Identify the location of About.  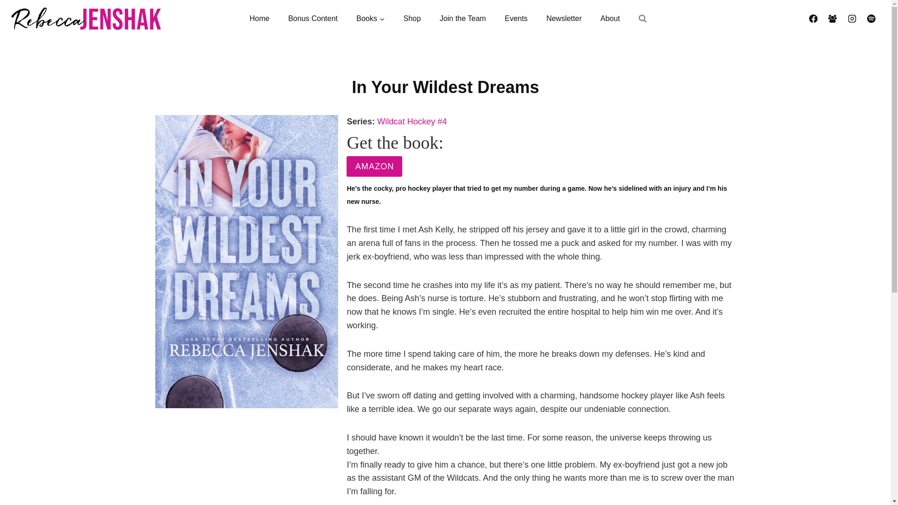
(610, 19).